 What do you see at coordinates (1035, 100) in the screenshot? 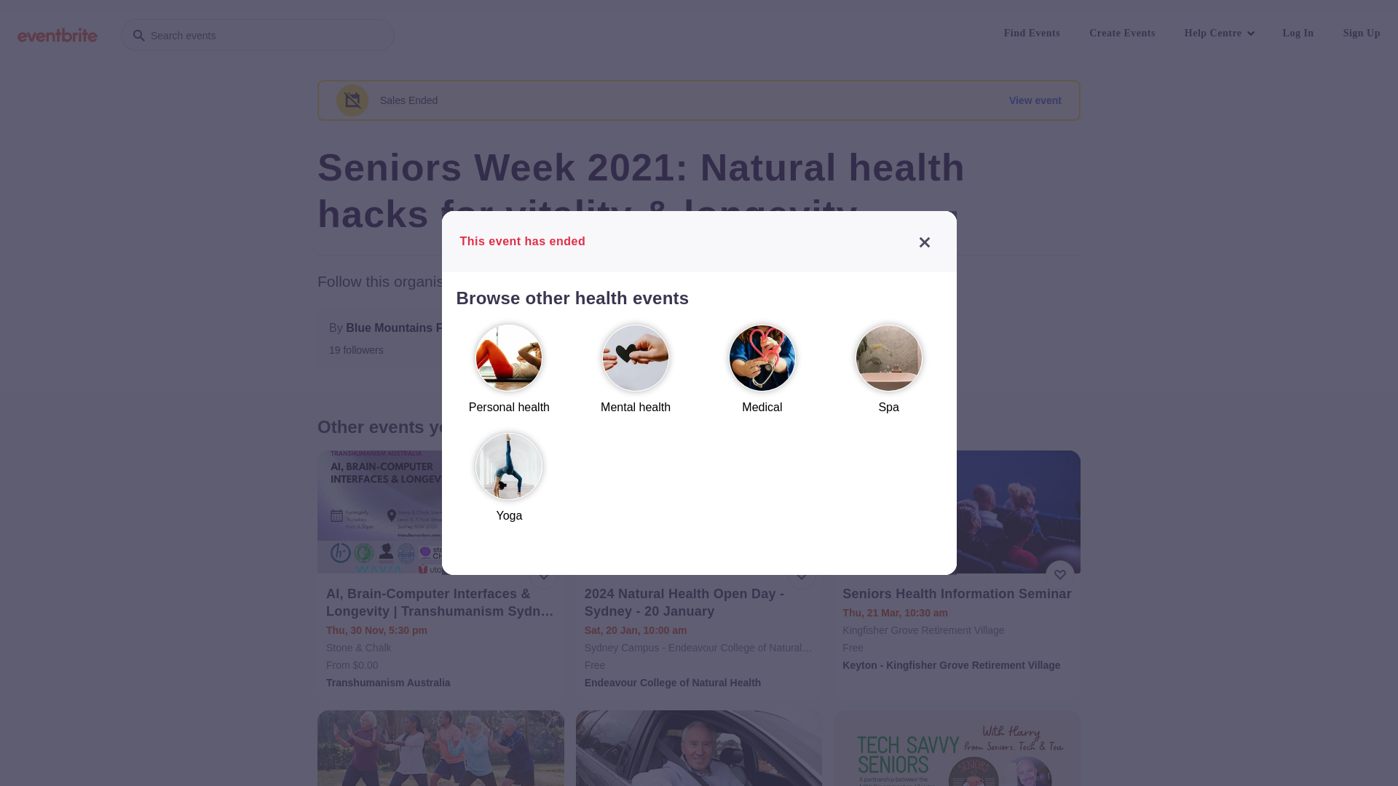
I see `View event` at bounding box center [1035, 100].